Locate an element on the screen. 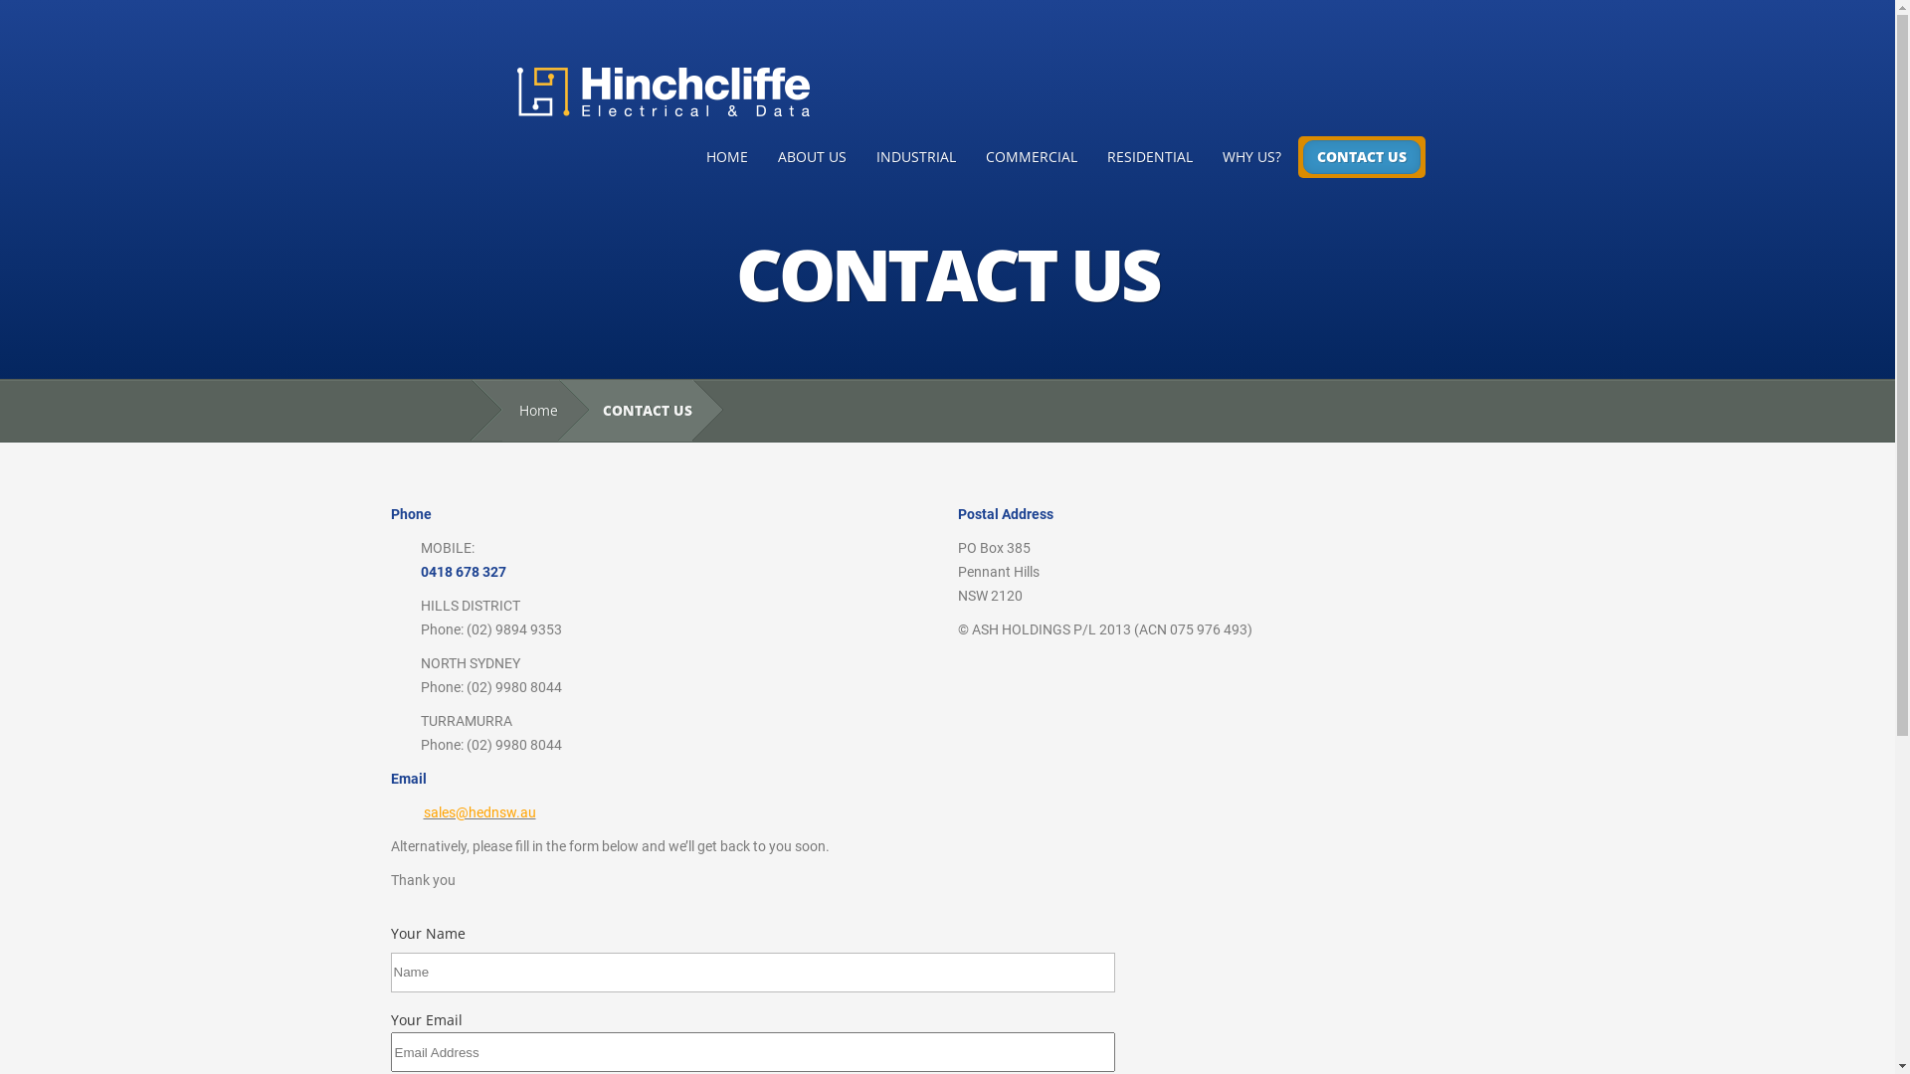 The width and height of the screenshot is (1910, 1074). RESIDENTIAL is located at coordinates (1150, 157).